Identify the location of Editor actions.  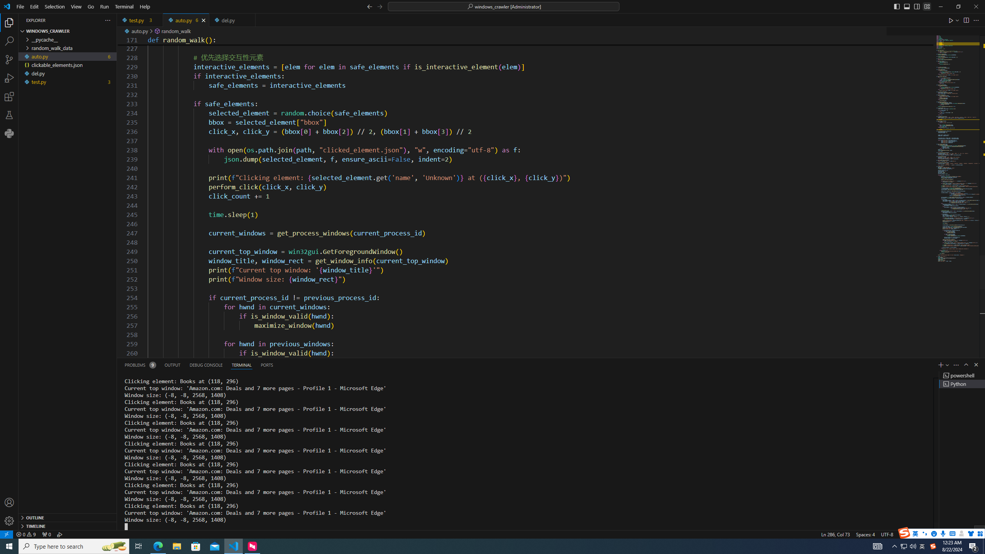
(964, 20).